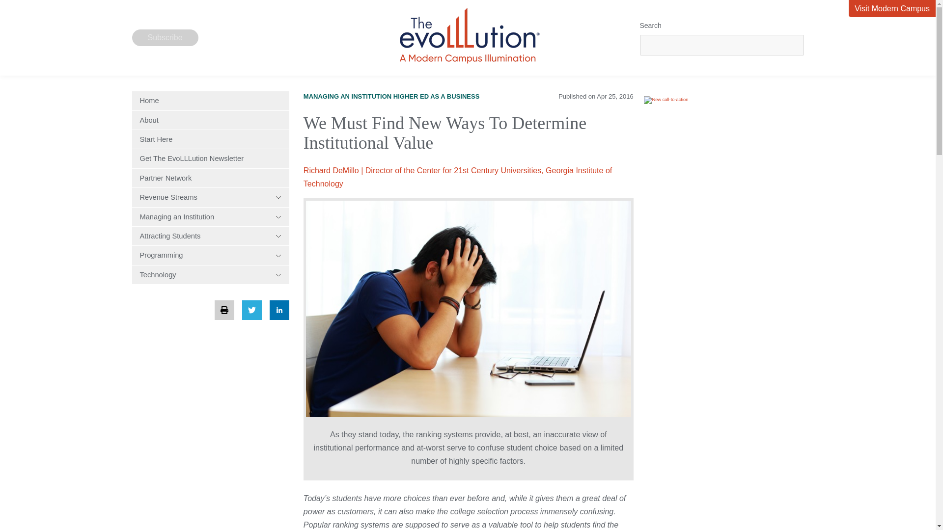 The height and width of the screenshot is (530, 943). What do you see at coordinates (210, 100) in the screenshot?
I see `Home` at bounding box center [210, 100].